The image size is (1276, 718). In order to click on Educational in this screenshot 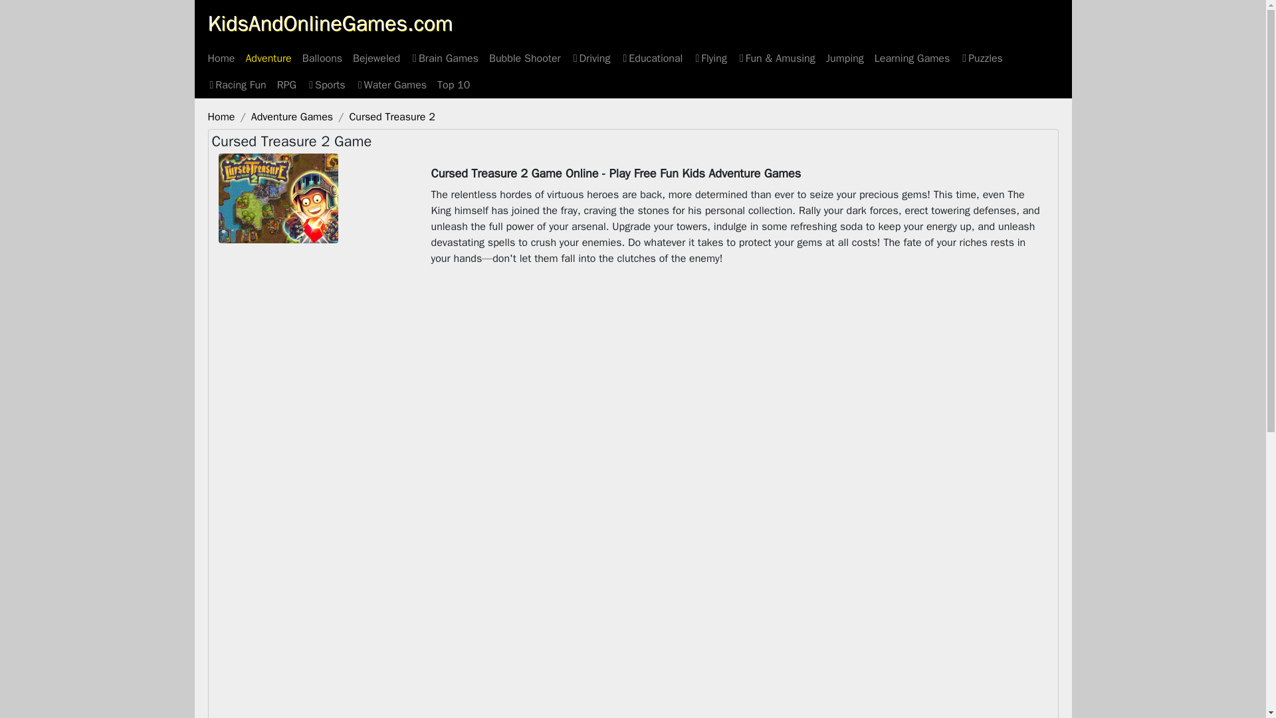, I will do `click(651, 59)`.